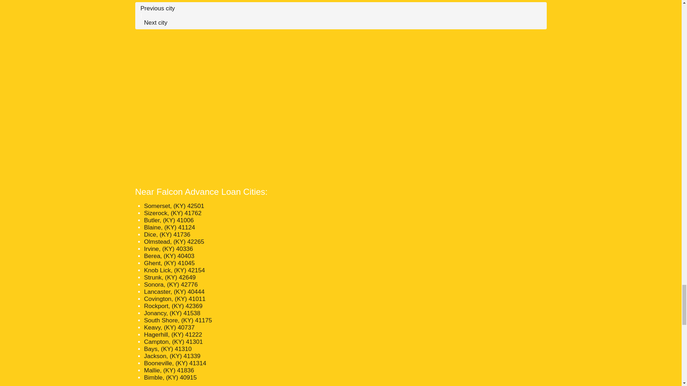  What do you see at coordinates (174, 206) in the screenshot?
I see `Payday loans in Somerset` at bounding box center [174, 206].